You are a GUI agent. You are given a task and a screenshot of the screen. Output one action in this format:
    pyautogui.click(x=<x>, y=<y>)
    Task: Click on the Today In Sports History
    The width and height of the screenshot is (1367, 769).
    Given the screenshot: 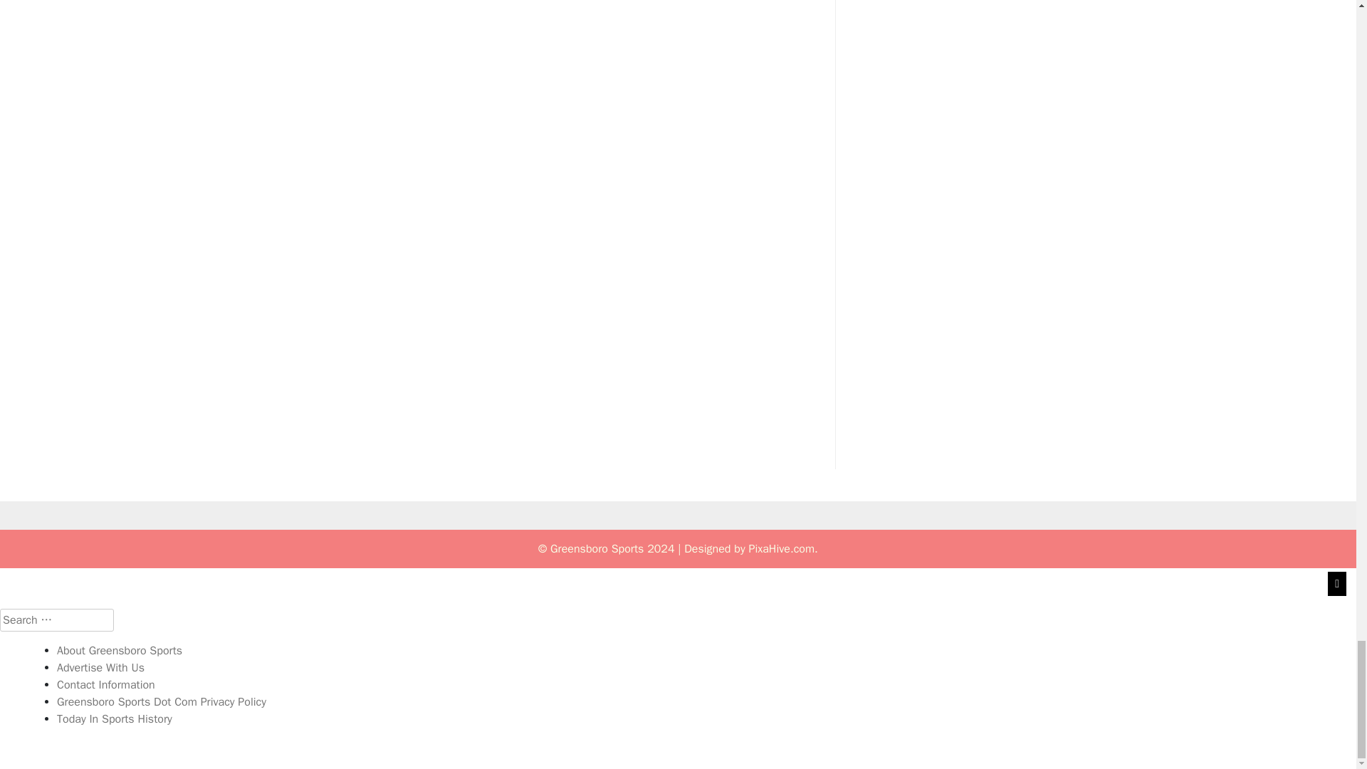 What is the action you would take?
    pyautogui.click(x=114, y=719)
    